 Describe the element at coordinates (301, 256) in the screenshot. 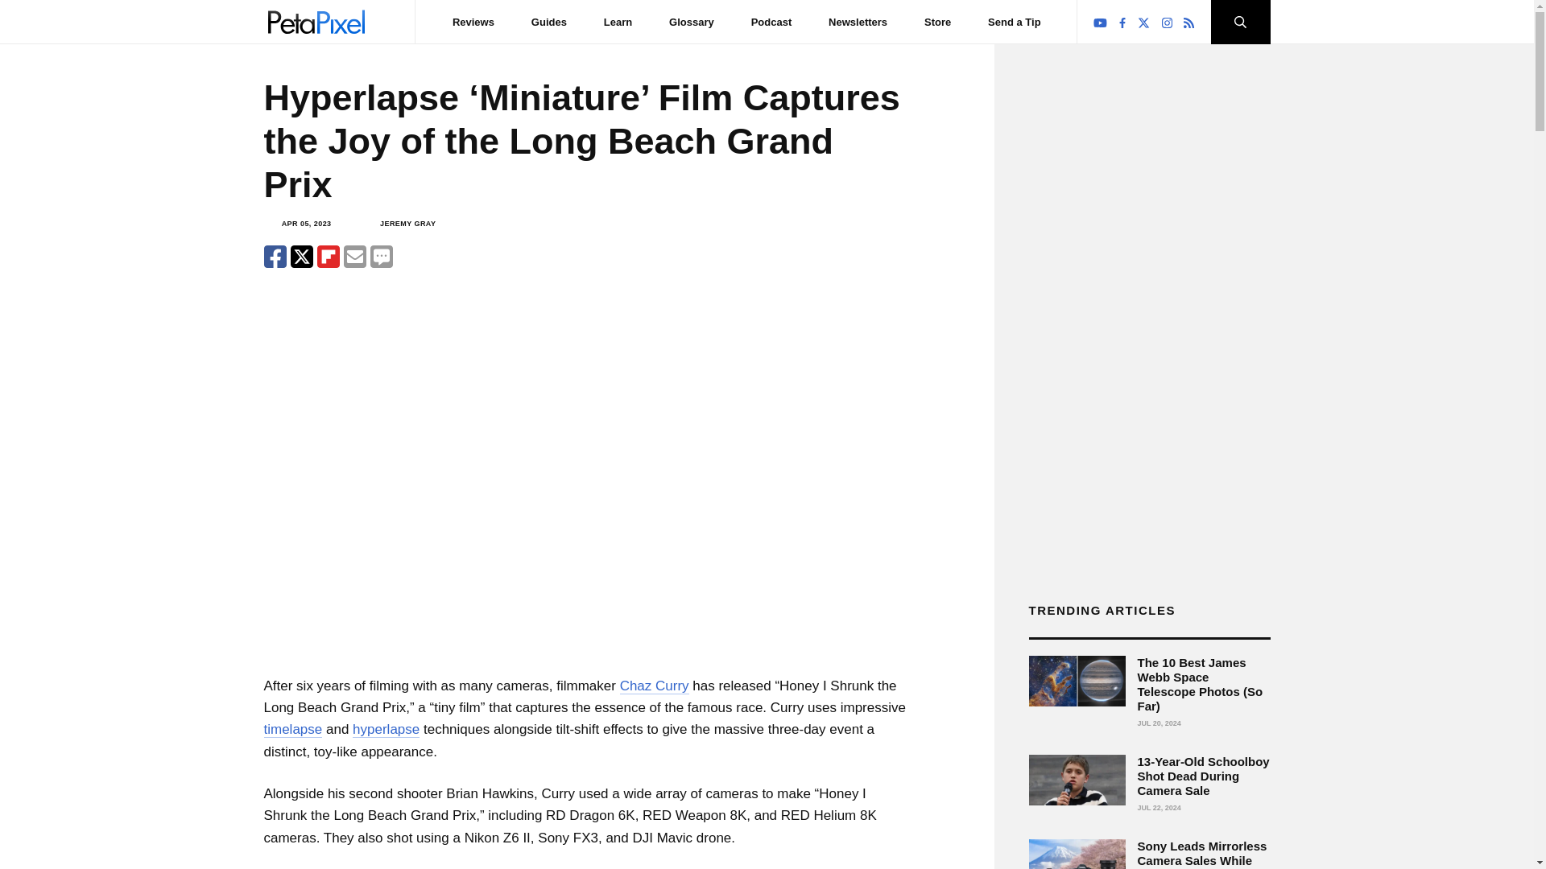

I see `Share on X` at that location.